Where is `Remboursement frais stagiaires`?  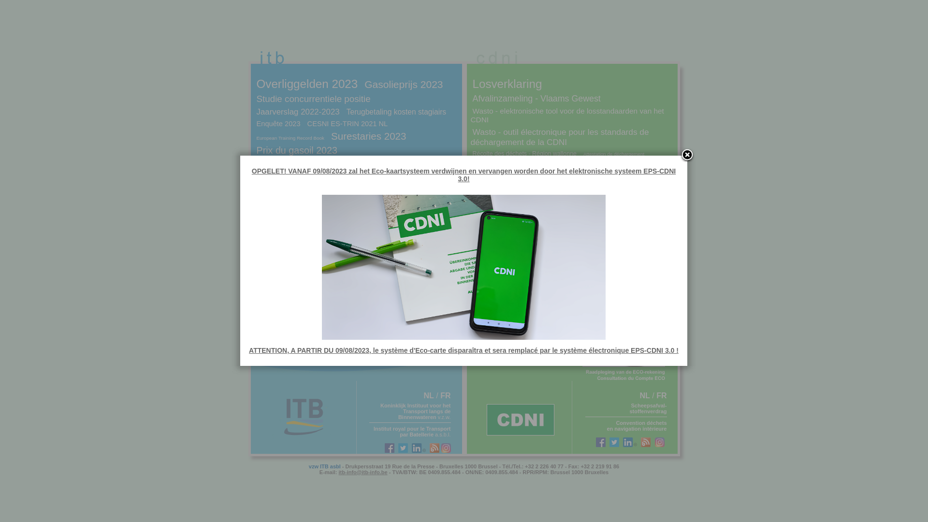
Remboursement frais stagiaires is located at coordinates (309, 200).